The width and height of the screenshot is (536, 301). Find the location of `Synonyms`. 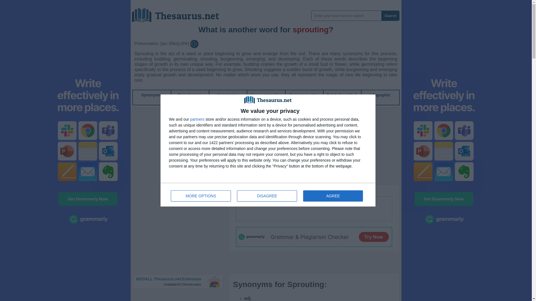

Synonyms is located at coordinates (201, 196).